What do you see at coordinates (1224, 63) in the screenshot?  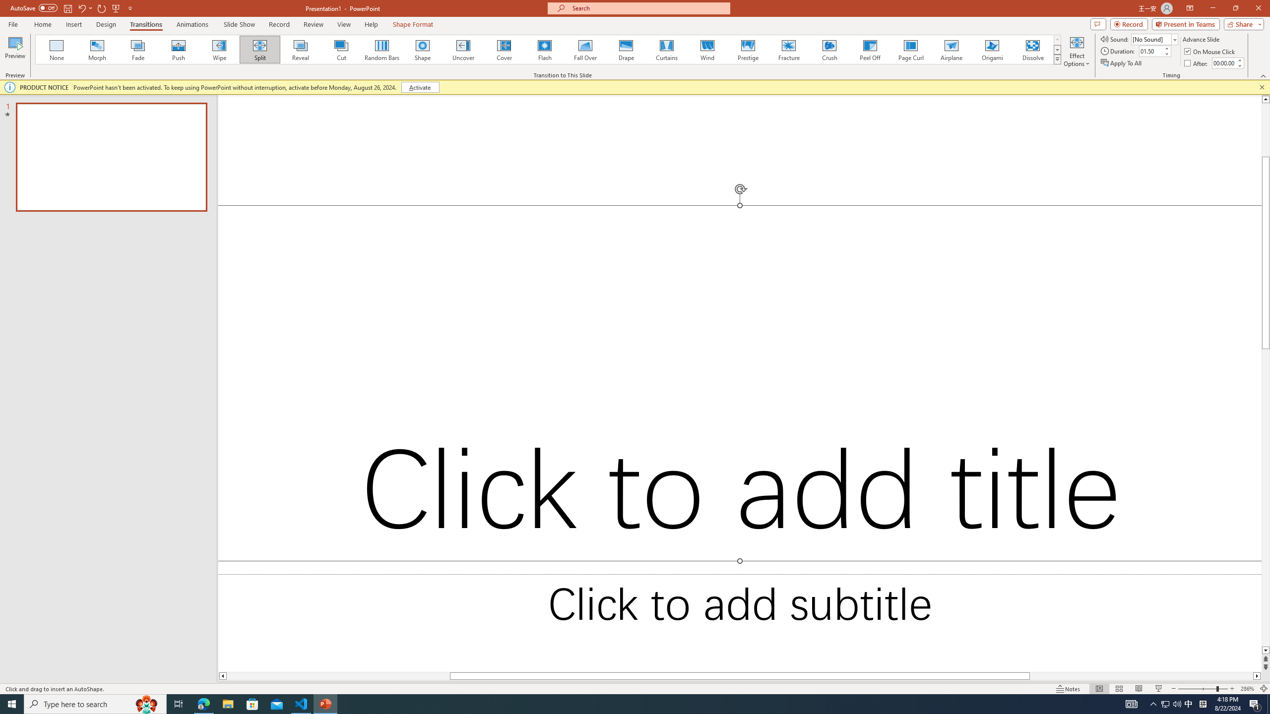 I see `After` at bounding box center [1224, 63].